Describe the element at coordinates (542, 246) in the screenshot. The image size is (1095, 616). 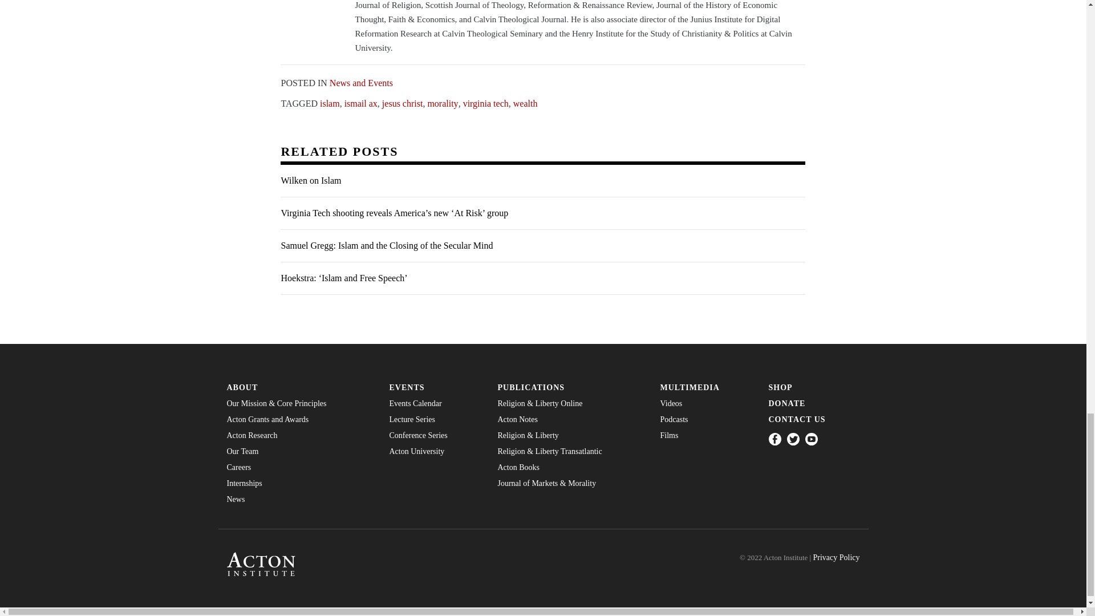
I see `Samuel Gregg: Islam and the Closing of the Secular Mind` at that location.